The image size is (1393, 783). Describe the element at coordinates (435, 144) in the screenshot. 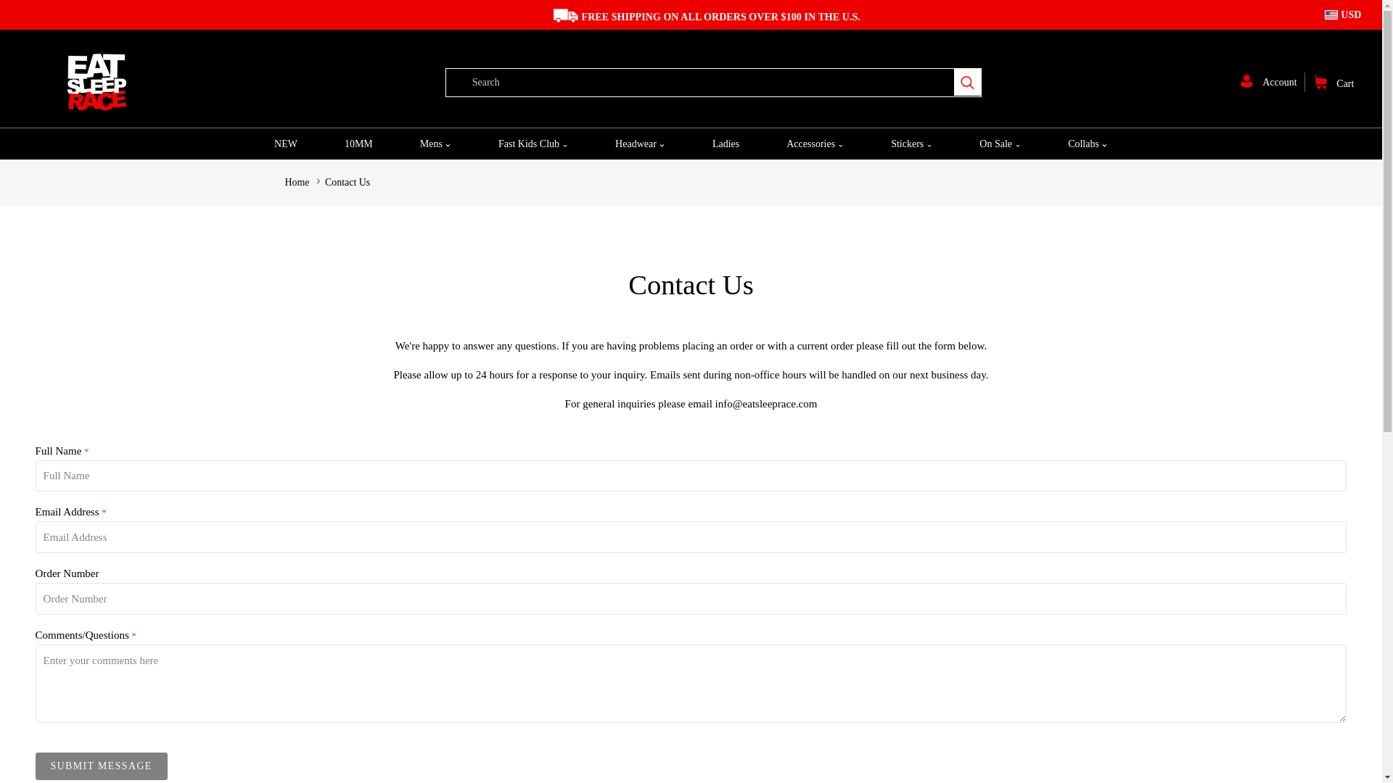

I see `Mens` at that location.